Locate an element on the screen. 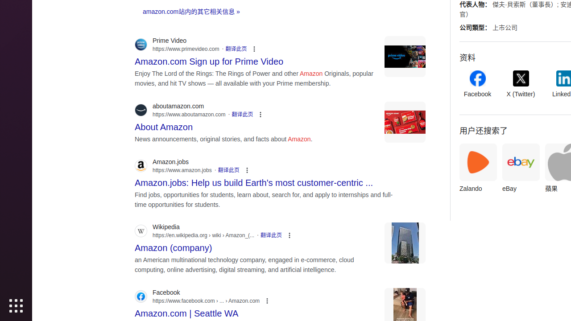 This screenshot has height=321, width=571. Show Applications is located at coordinates (16, 306).